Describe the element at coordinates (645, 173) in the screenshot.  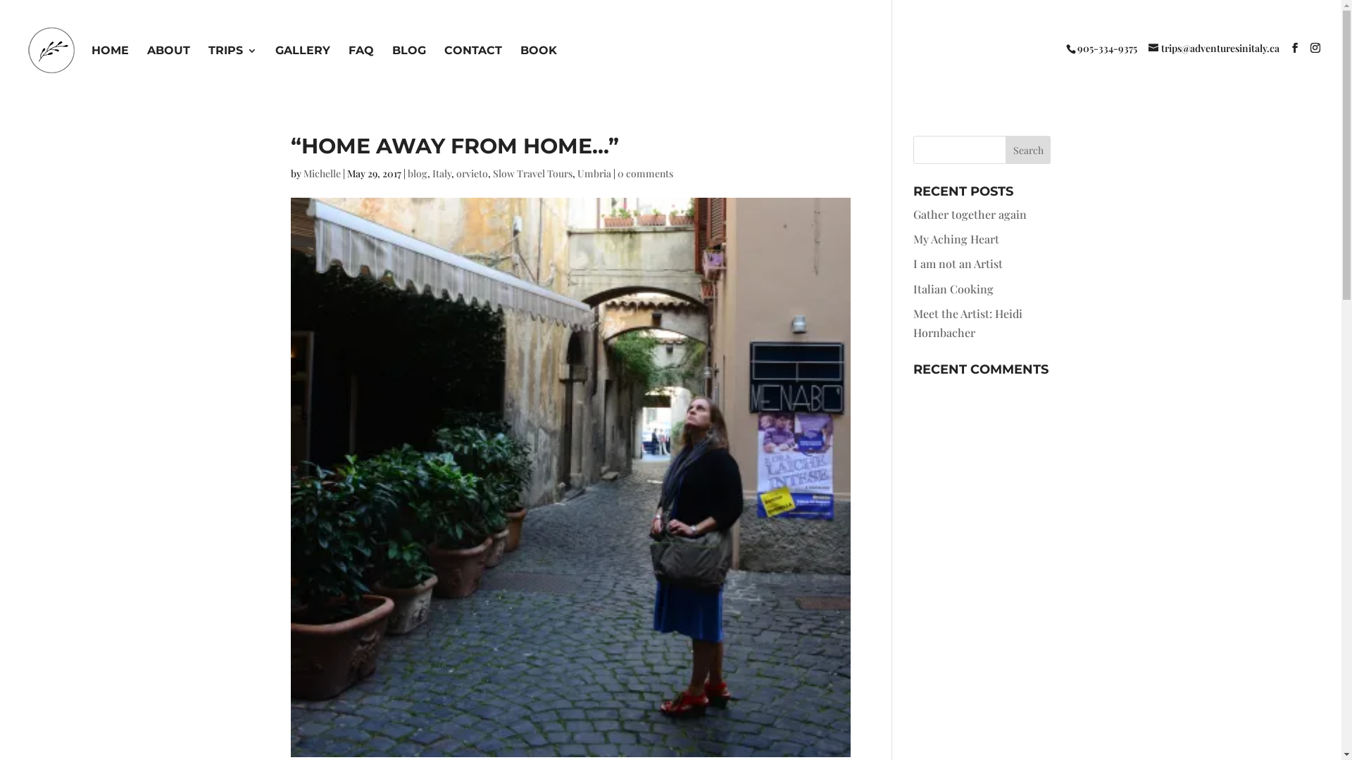
I see `0 comments` at that location.